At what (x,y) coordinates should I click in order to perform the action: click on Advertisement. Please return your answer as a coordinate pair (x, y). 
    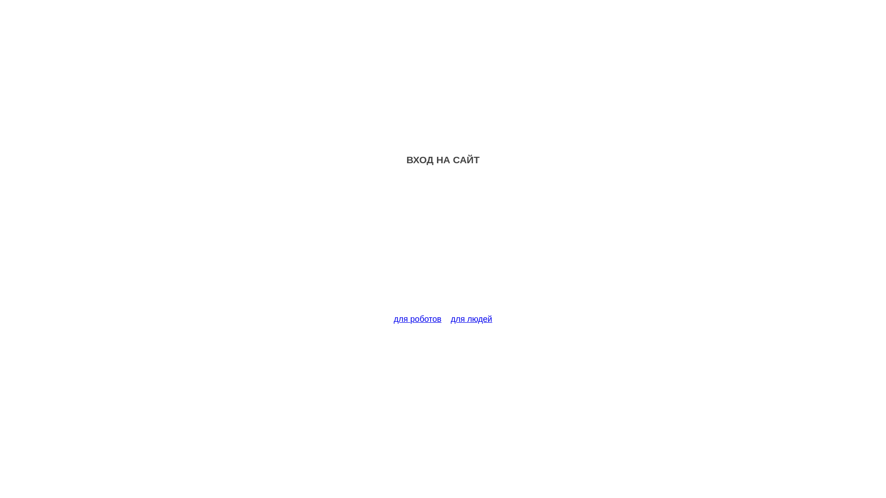
    Looking at the image, I should click on (443, 245).